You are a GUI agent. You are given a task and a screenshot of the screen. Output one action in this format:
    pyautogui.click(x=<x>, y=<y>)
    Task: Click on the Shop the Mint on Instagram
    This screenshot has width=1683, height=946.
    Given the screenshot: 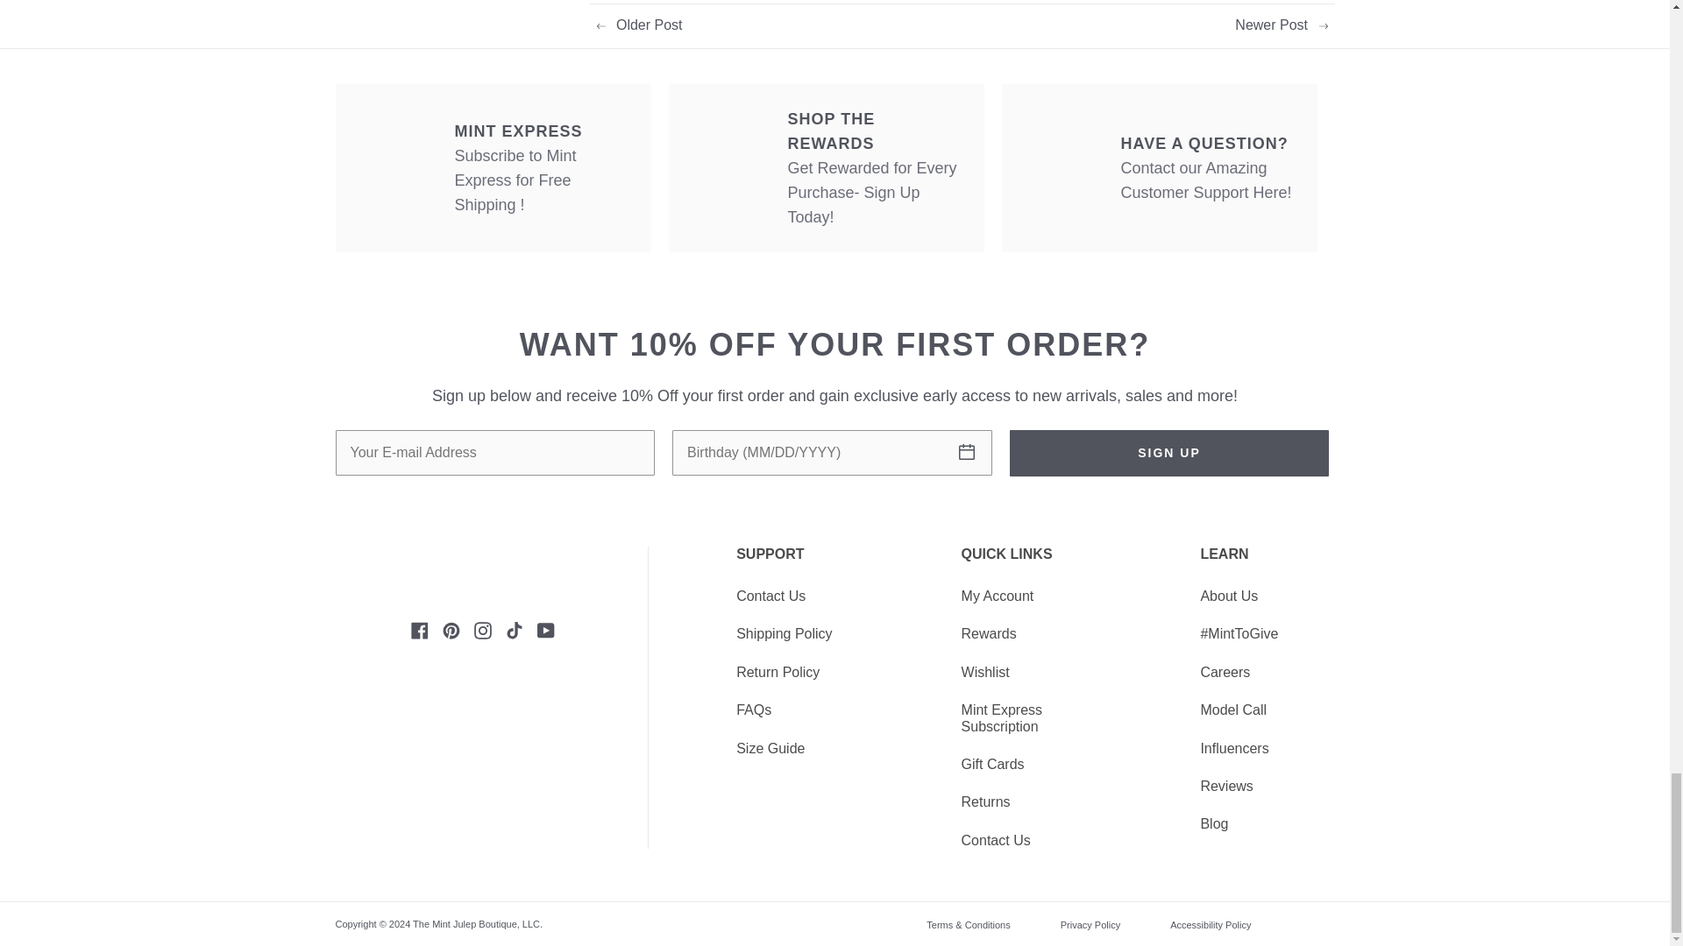 What is the action you would take?
    pyautogui.click(x=482, y=629)
    